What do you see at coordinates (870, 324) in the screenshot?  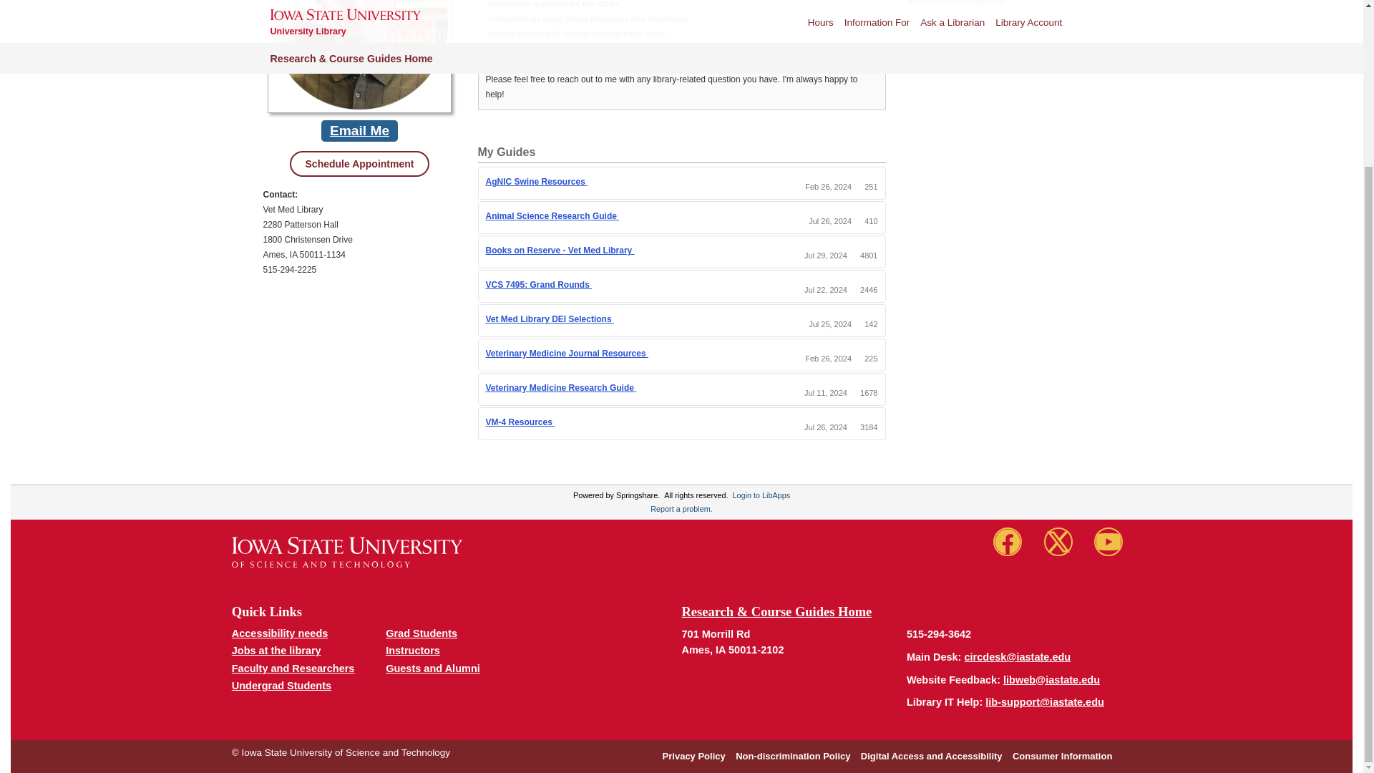 I see `Views` at bounding box center [870, 324].